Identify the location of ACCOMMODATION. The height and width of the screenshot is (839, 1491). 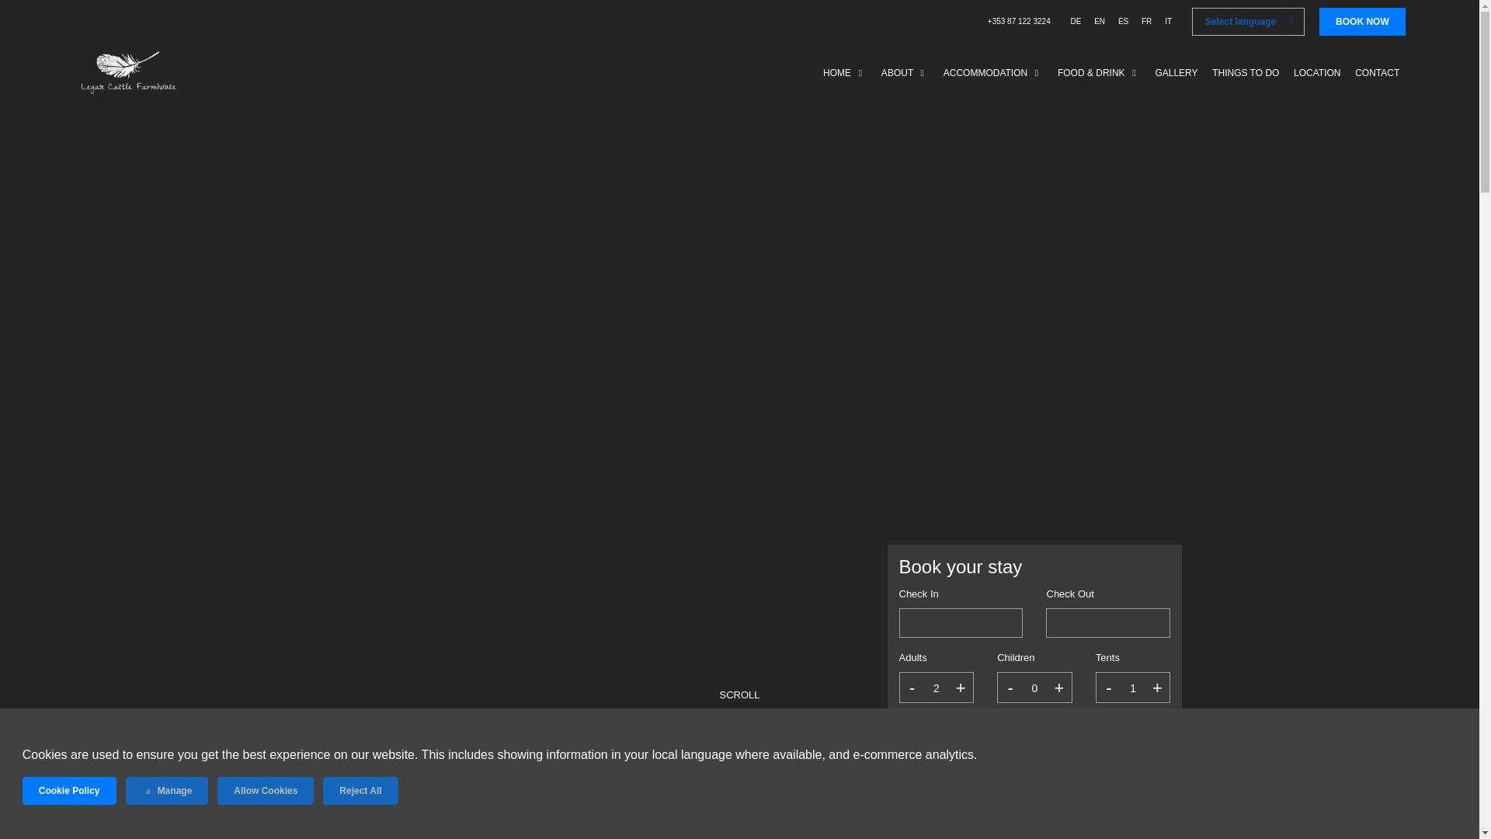
(993, 71).